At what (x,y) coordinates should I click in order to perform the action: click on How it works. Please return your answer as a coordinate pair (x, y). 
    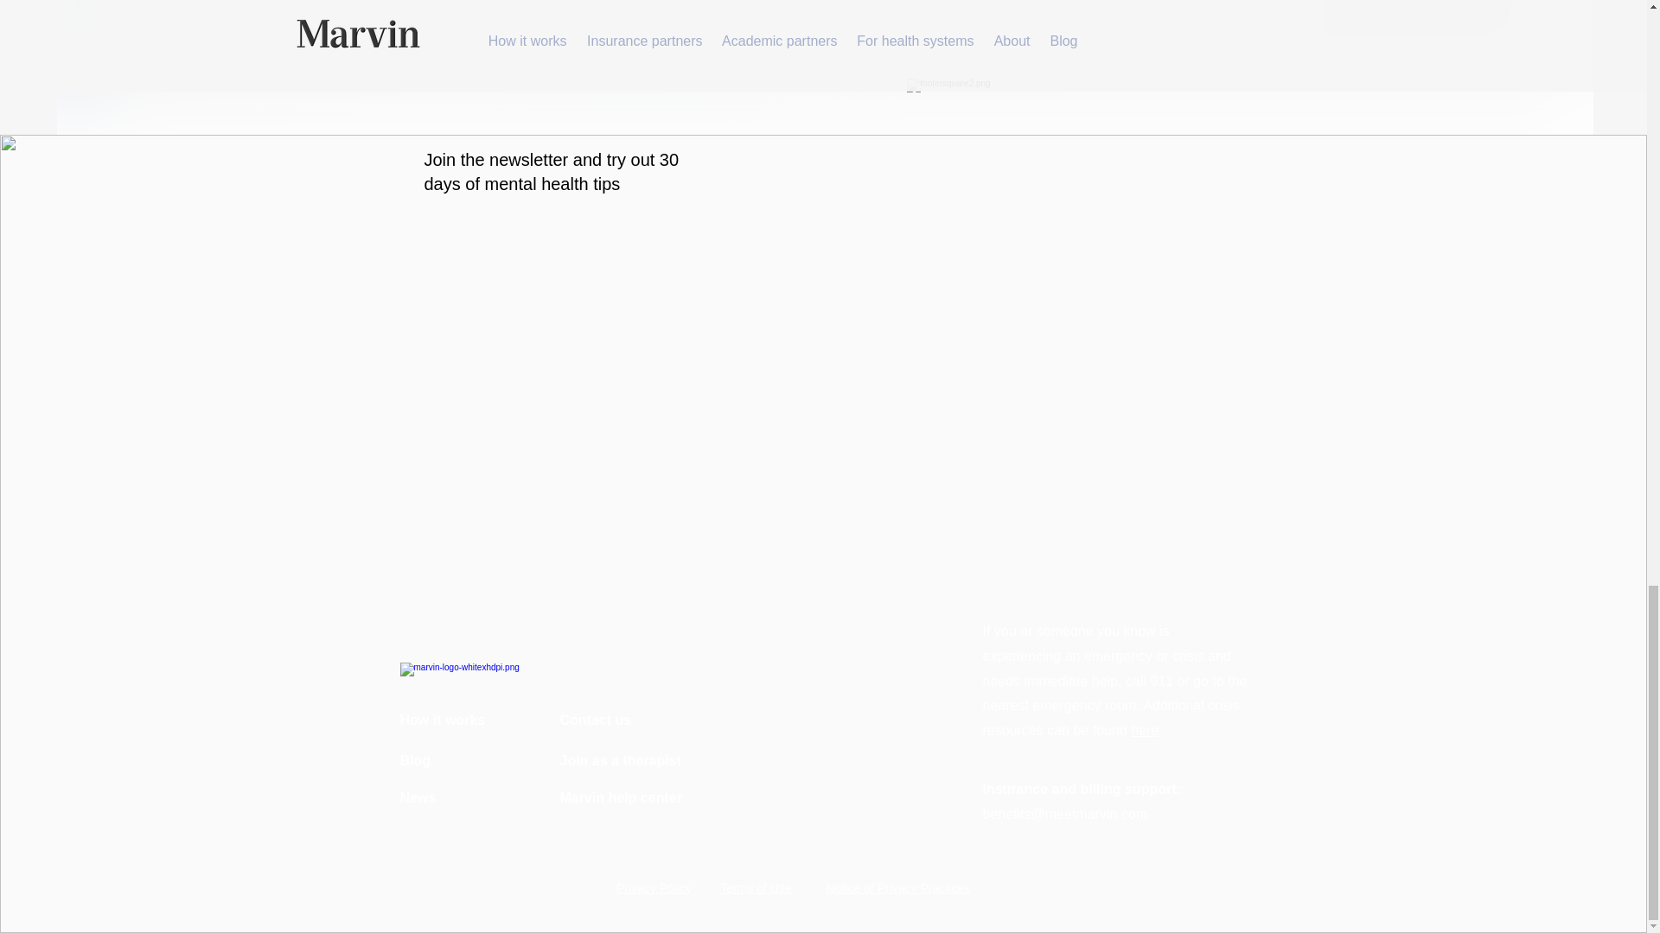
    Looking at the image, I should click on (442, 720).